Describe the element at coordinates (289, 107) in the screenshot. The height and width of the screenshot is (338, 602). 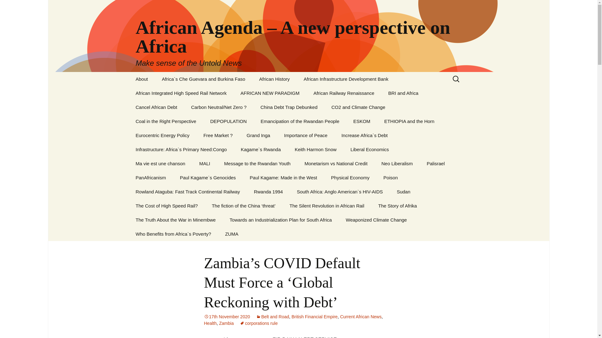
I see `China Debt Trap Debunked` at that location.